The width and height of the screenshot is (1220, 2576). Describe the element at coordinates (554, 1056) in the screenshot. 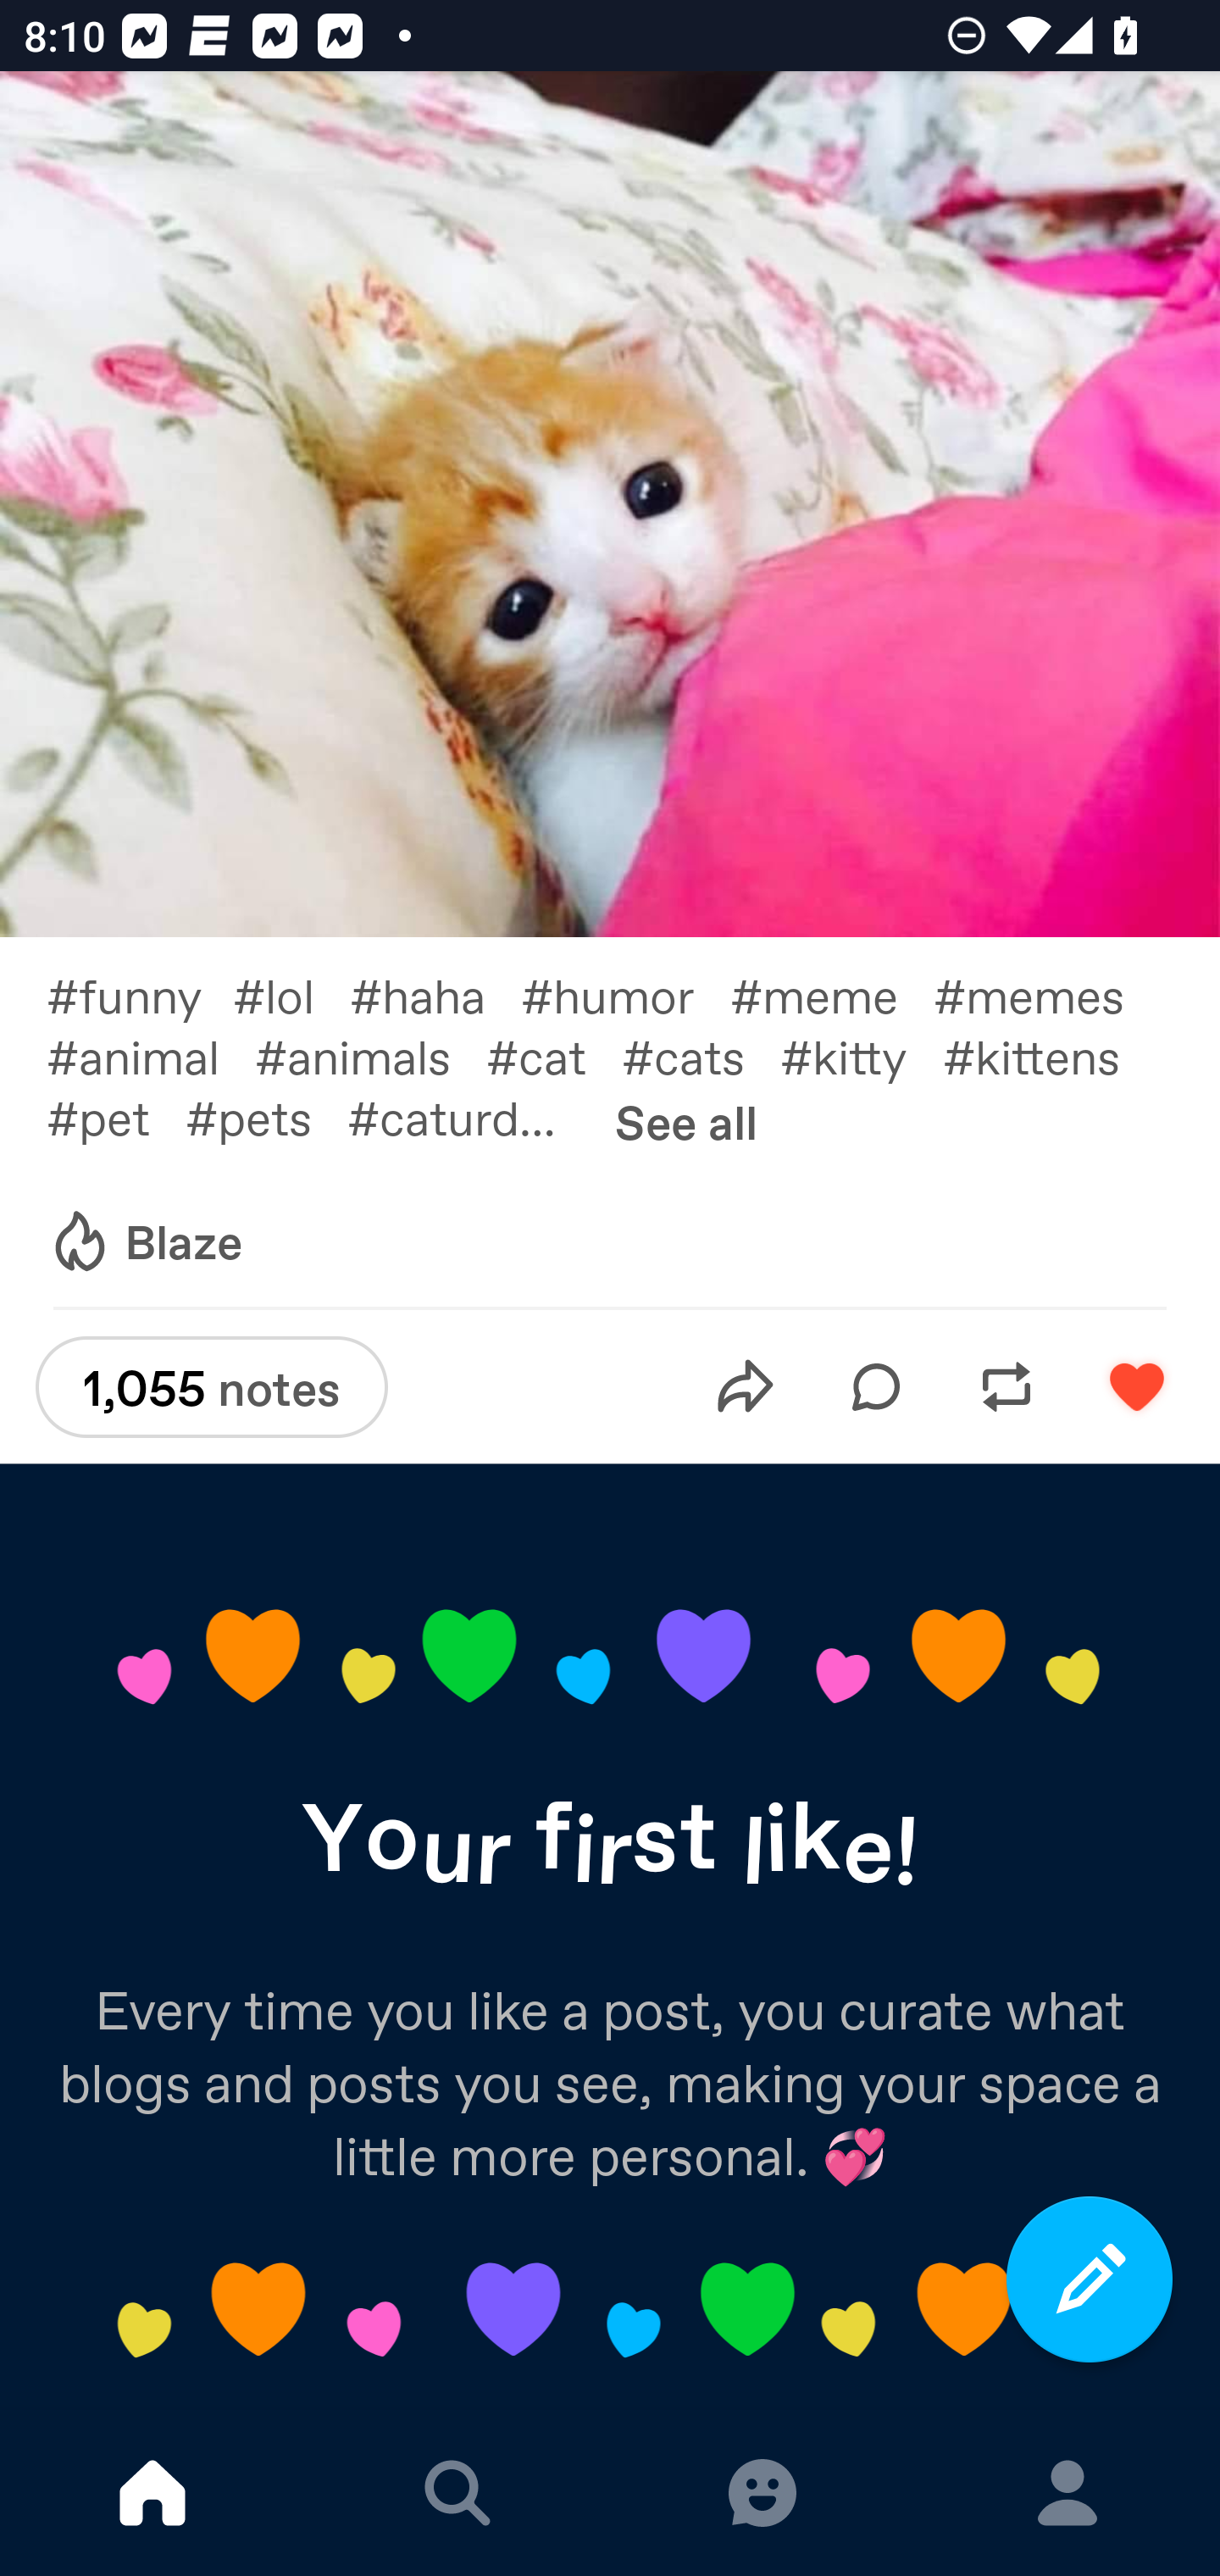

I see `#cat` at that location.